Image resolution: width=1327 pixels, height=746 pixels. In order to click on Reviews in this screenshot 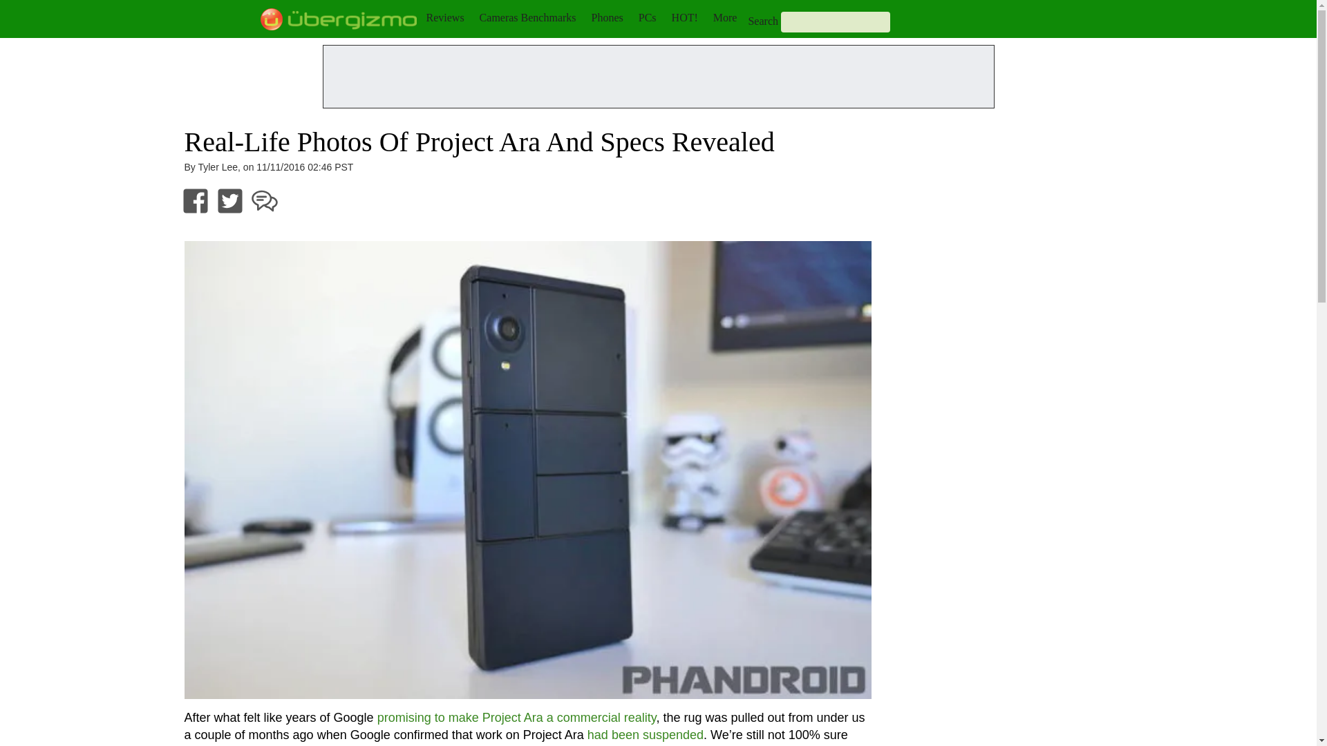, I will do `click(444, 17)`.